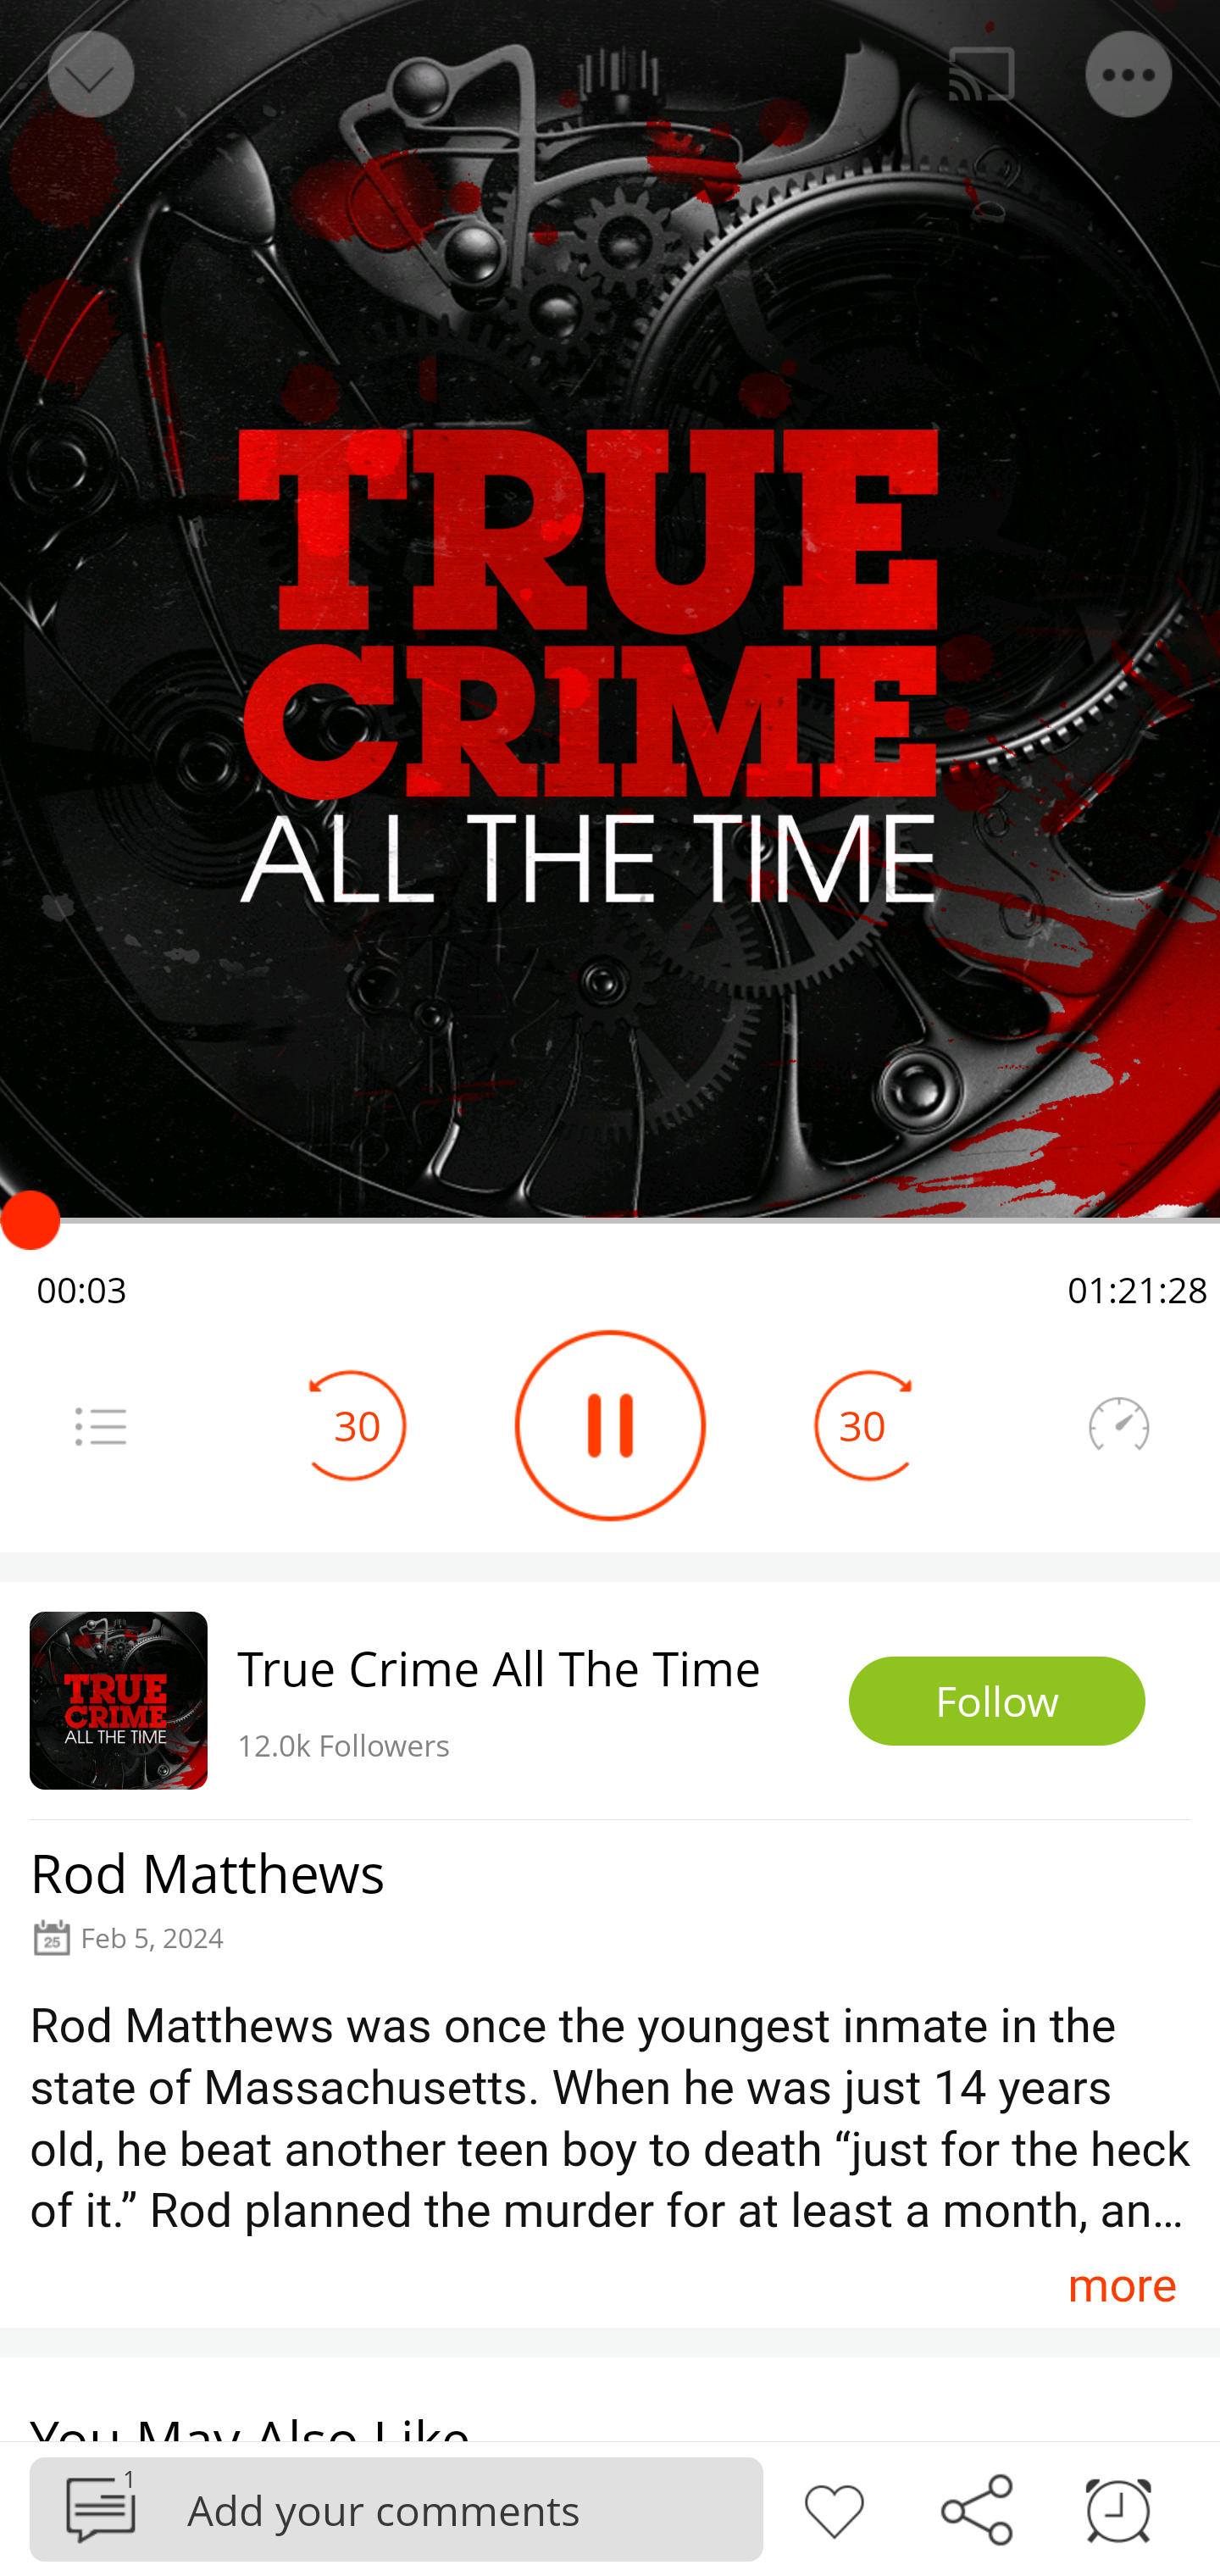  Describe the element at coordinates (982, 75) in the screenshot. I see `Cast. Disconnected` at that location.